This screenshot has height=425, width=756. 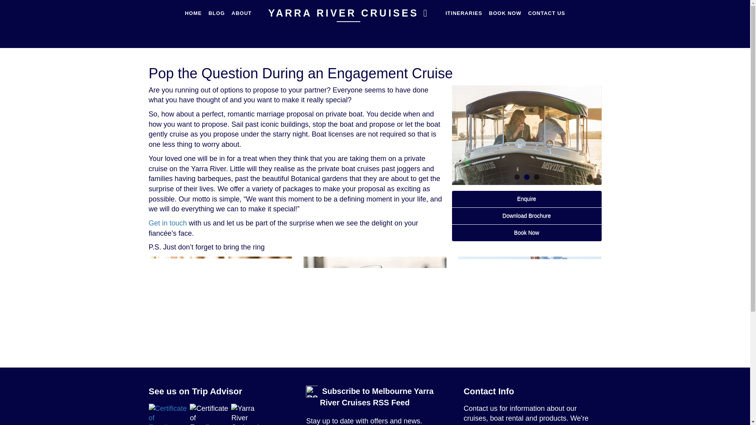 What do you see at coordinates (527, 233) in the screenshot?
I see `Book Now` at bounding box center [527, 233].